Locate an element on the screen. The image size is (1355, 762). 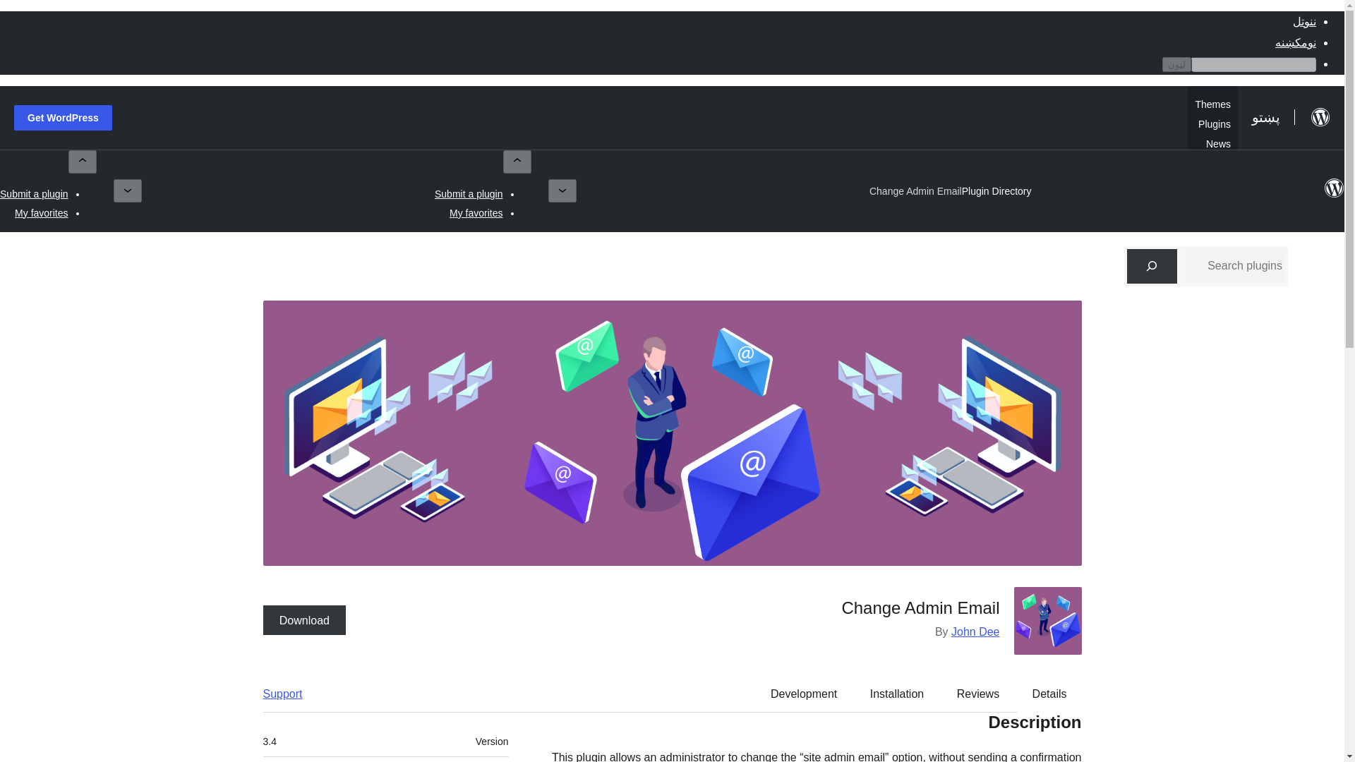
Submit a plugin is located at coordinates (34, 193).